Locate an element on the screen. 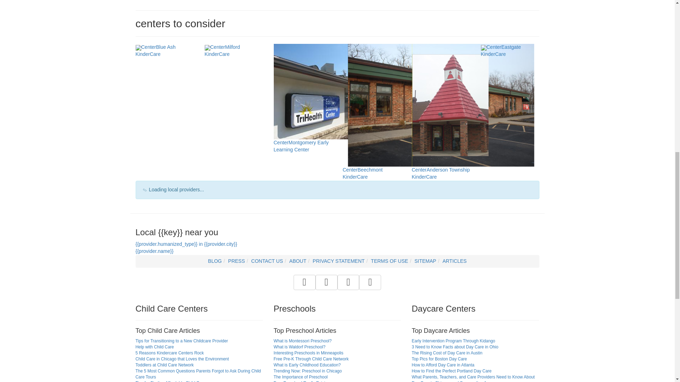  CenterBeechmont KinderCare is located at coordinates (441, 141).